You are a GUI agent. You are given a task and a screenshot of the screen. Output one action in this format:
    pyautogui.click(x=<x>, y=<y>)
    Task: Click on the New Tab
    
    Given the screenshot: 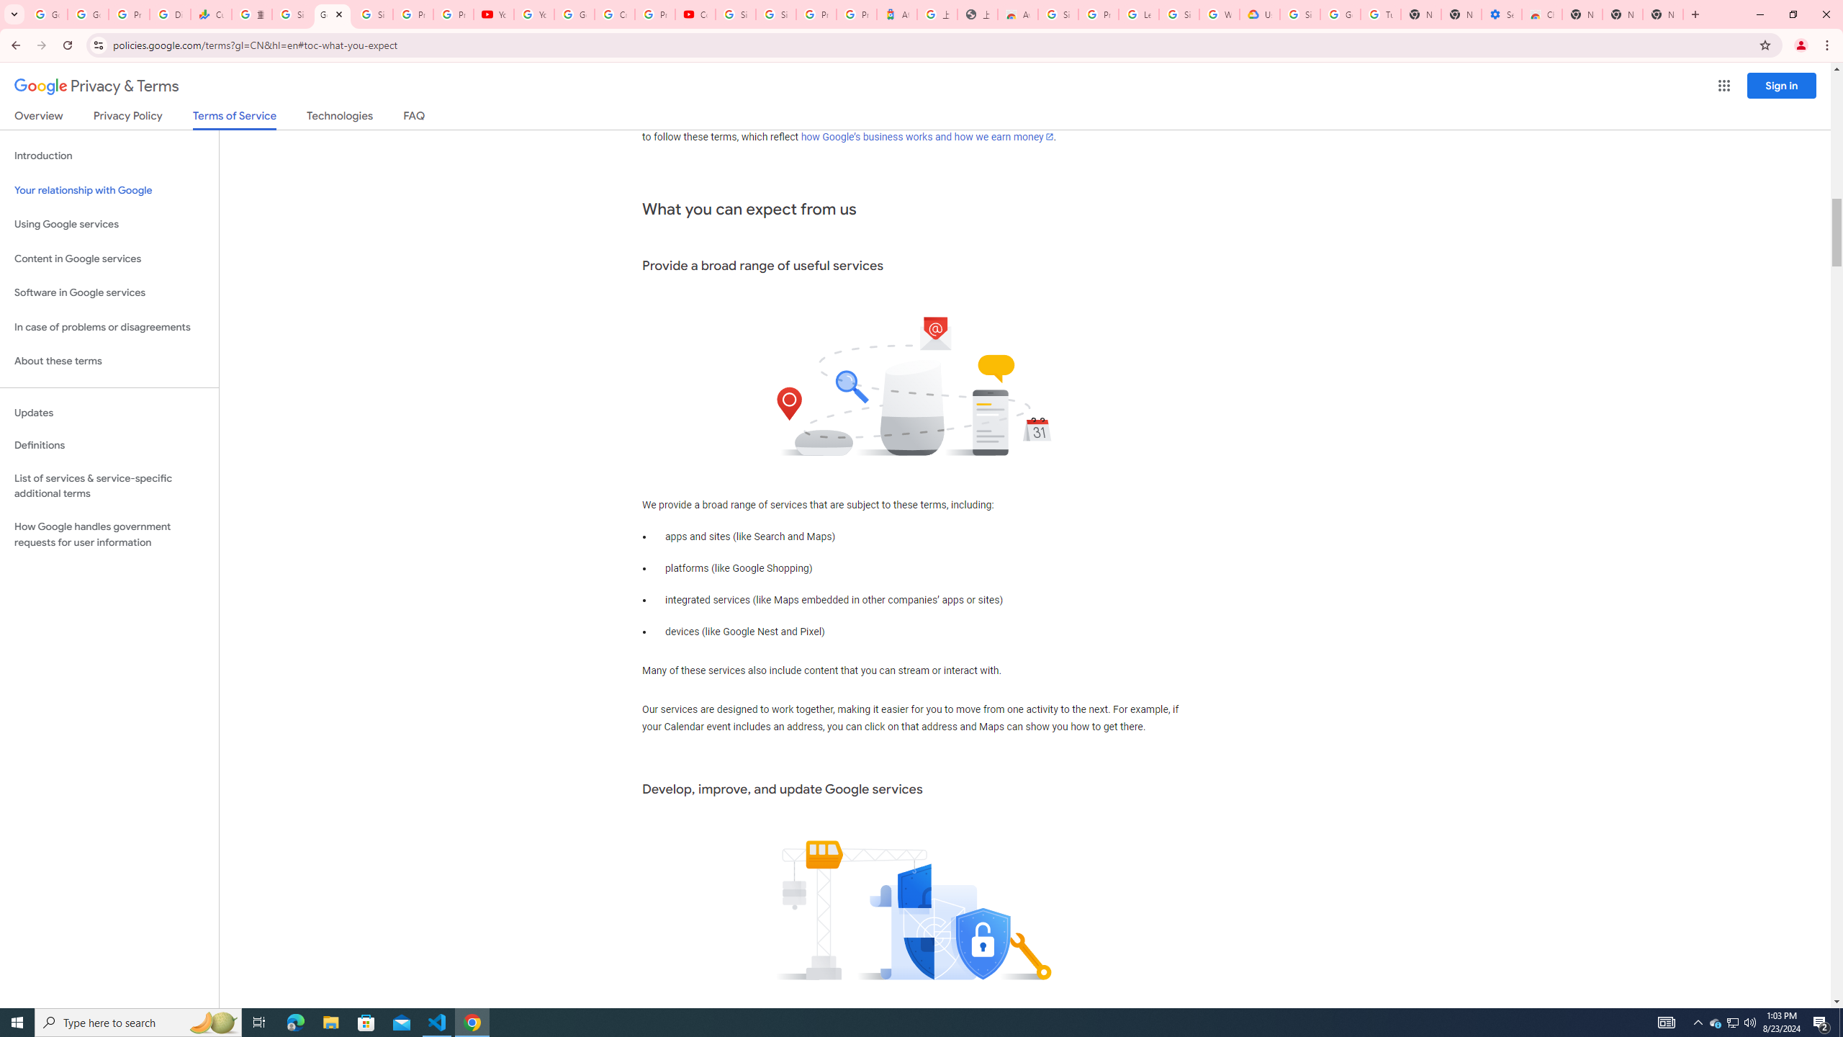 What is the action you would take?
    pyautogui.click(x=1582, y=14)
    